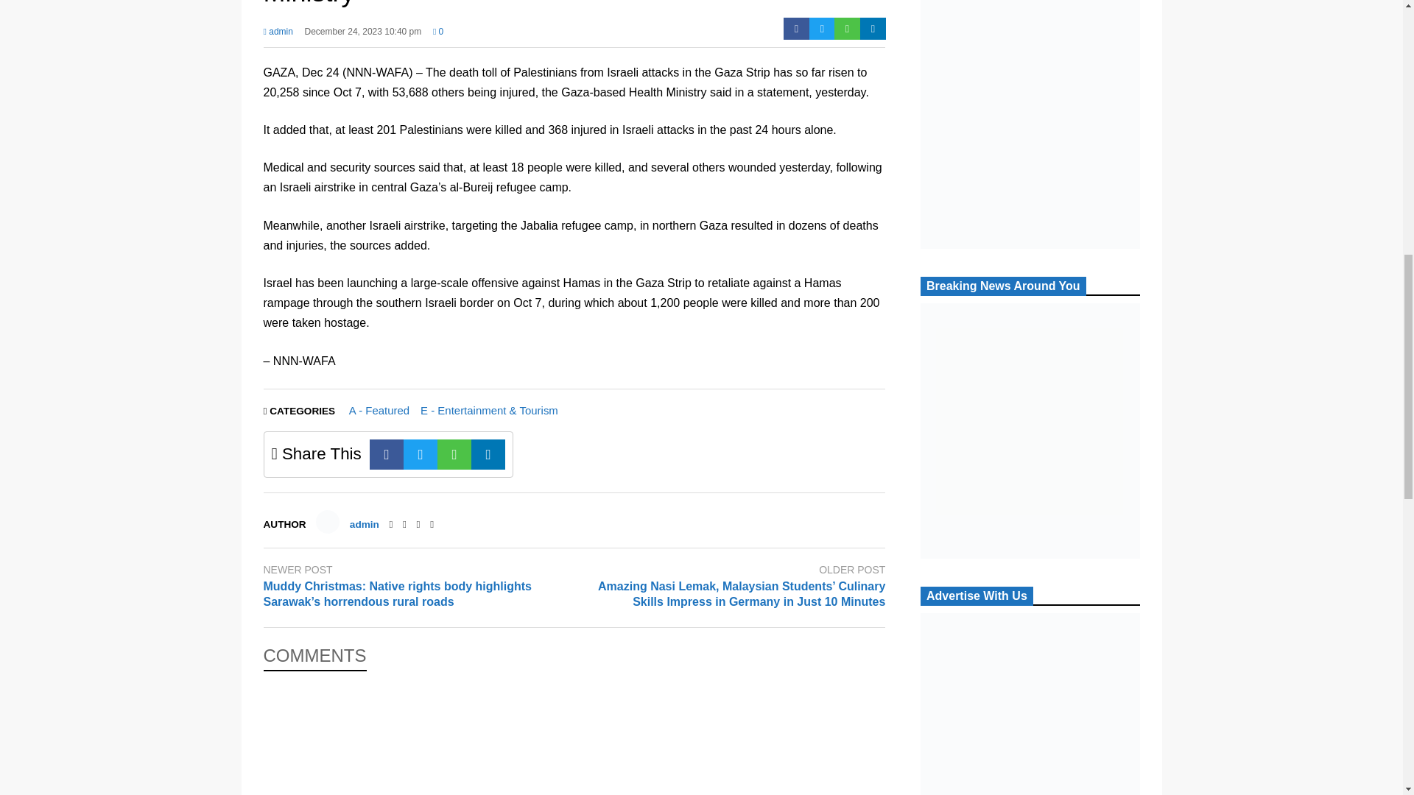  What do you see at coordinates (847, 28) in the screenshot?
I see `Whatsapp` at bounding box center [847, 28].